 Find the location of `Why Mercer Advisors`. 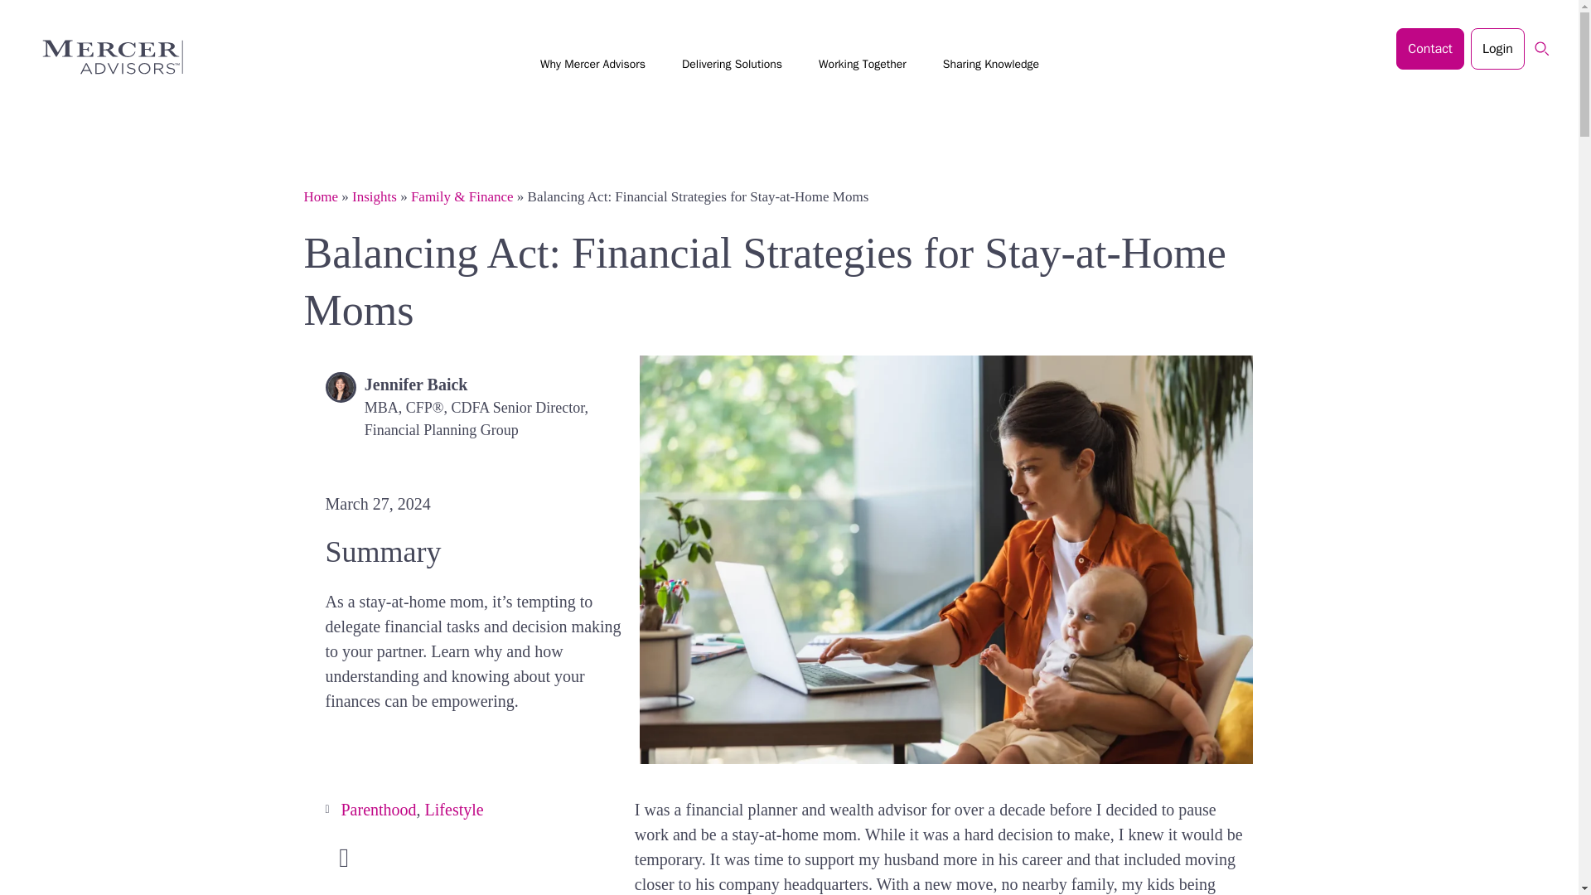

Why Mercer Advisors is located at coordinates (592, 66).